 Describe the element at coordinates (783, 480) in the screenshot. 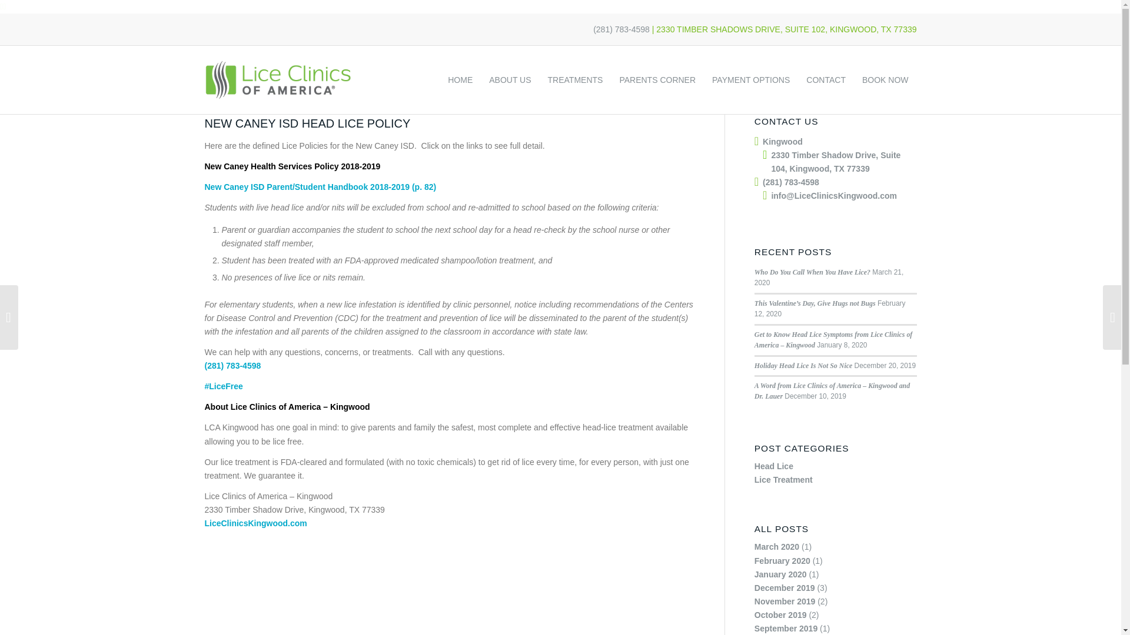

I see `Lice Treatment` at that location.